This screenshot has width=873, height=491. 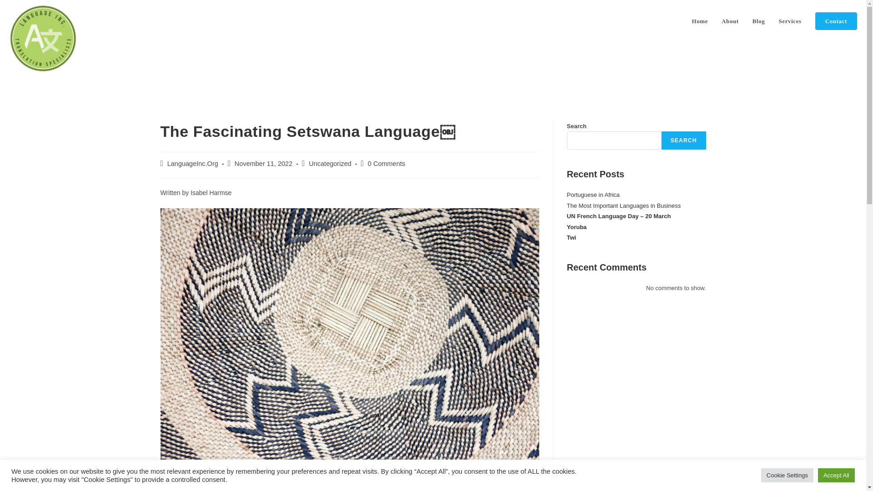 What do you see at coordinates (330, 164) in the screenshot?
I see `Uncategorized` at bounding box center [330, 164].